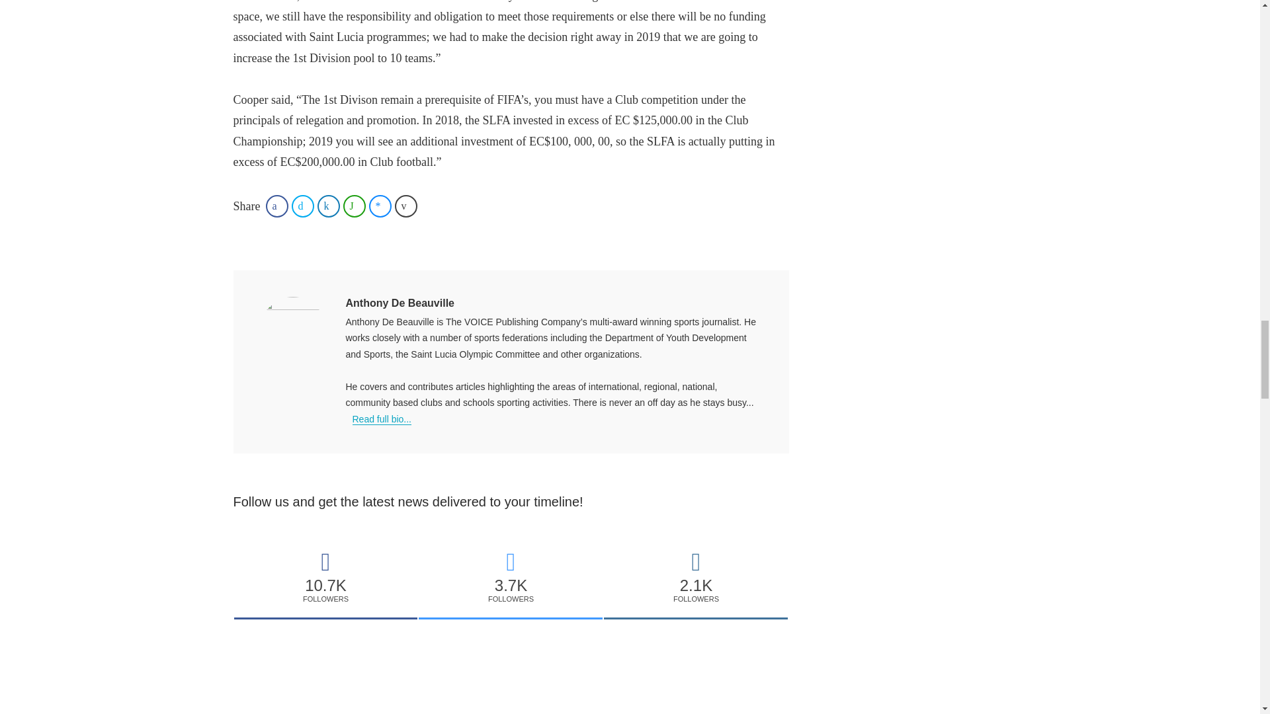 The width and height of the screenshot is (1270, 714). What do you see at coordinates (303, 206) in the screenshot?
I see `Share on Twitter` at bounding box center [303, 206].